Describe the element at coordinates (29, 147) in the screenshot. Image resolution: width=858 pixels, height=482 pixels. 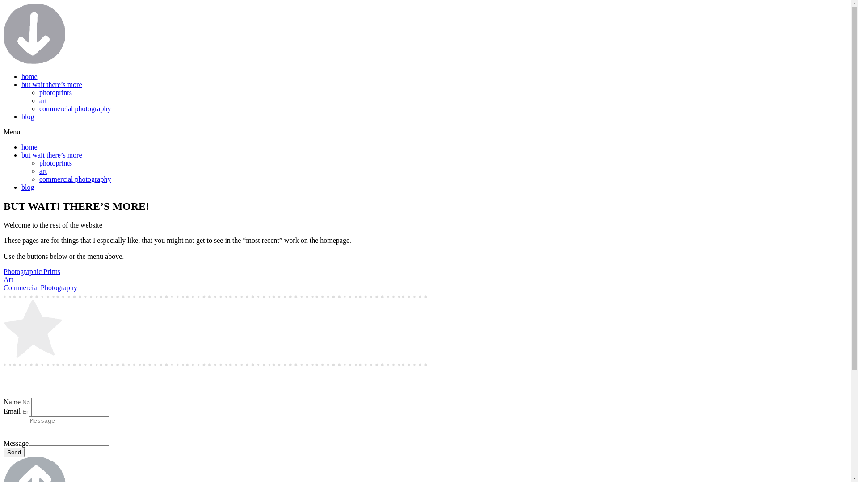
I see `home` at that location.